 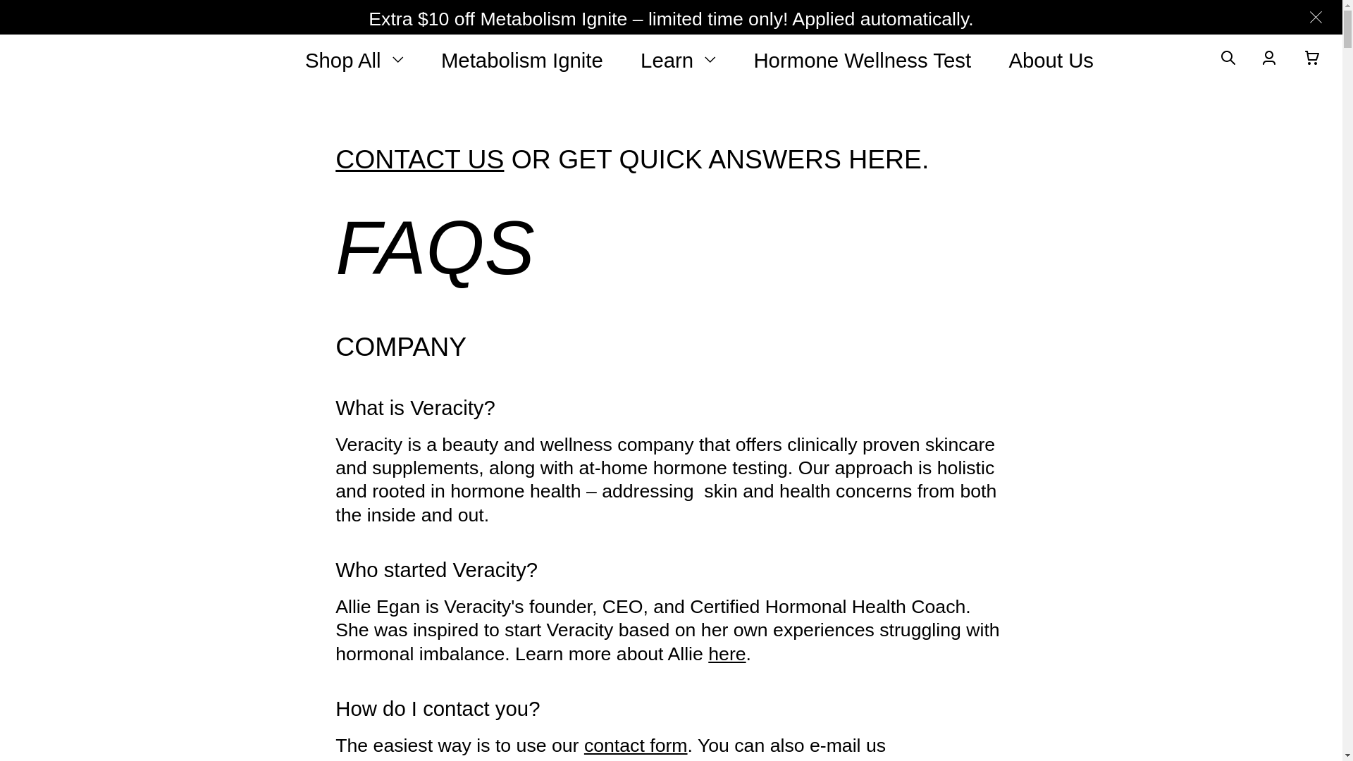 I want to click on Hormone Wellness Test, so click(x=863, y=60).